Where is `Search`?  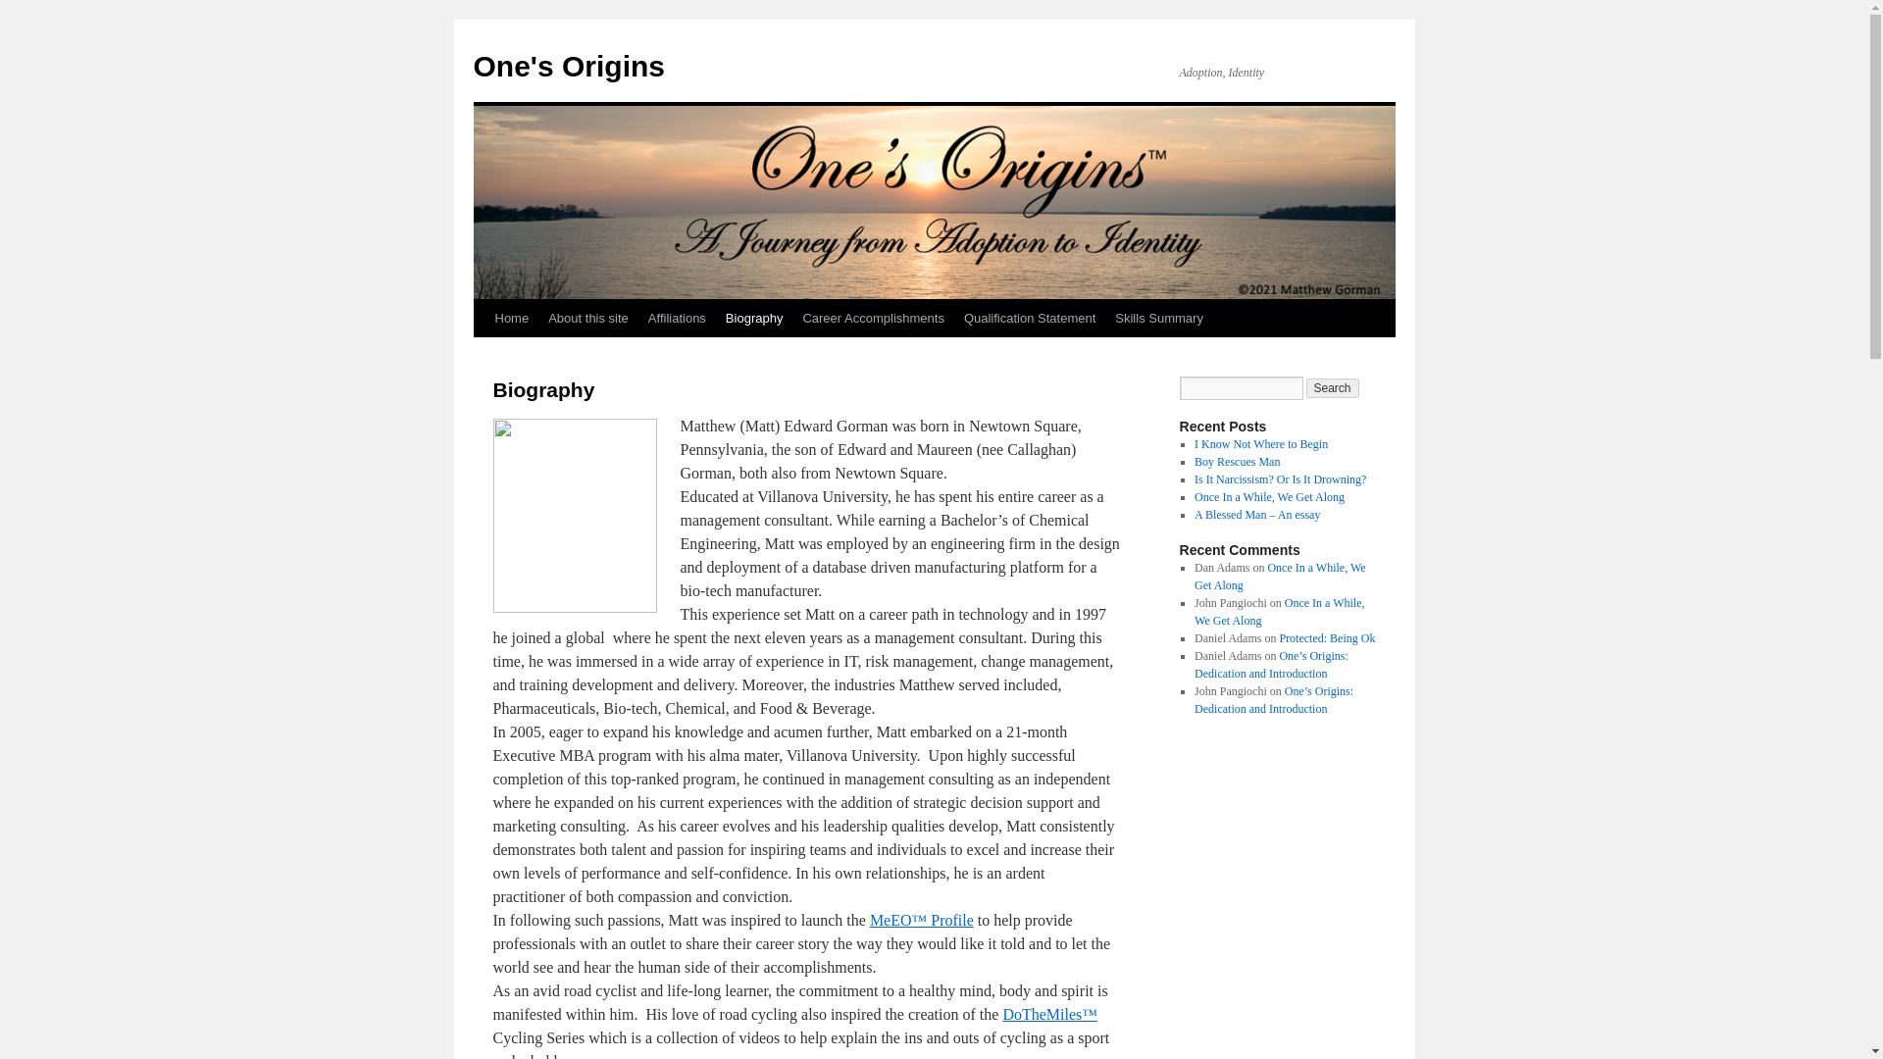
Search is located at coordinates (1333, 388).